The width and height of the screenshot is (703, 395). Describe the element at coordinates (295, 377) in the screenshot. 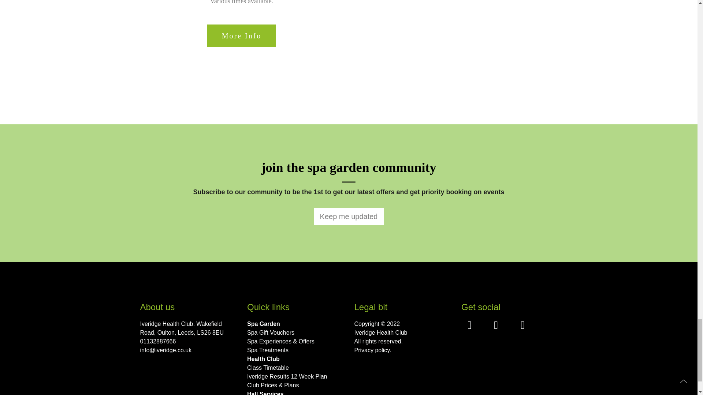

I see `Iveridge Results 12 Week Plan` at that location.